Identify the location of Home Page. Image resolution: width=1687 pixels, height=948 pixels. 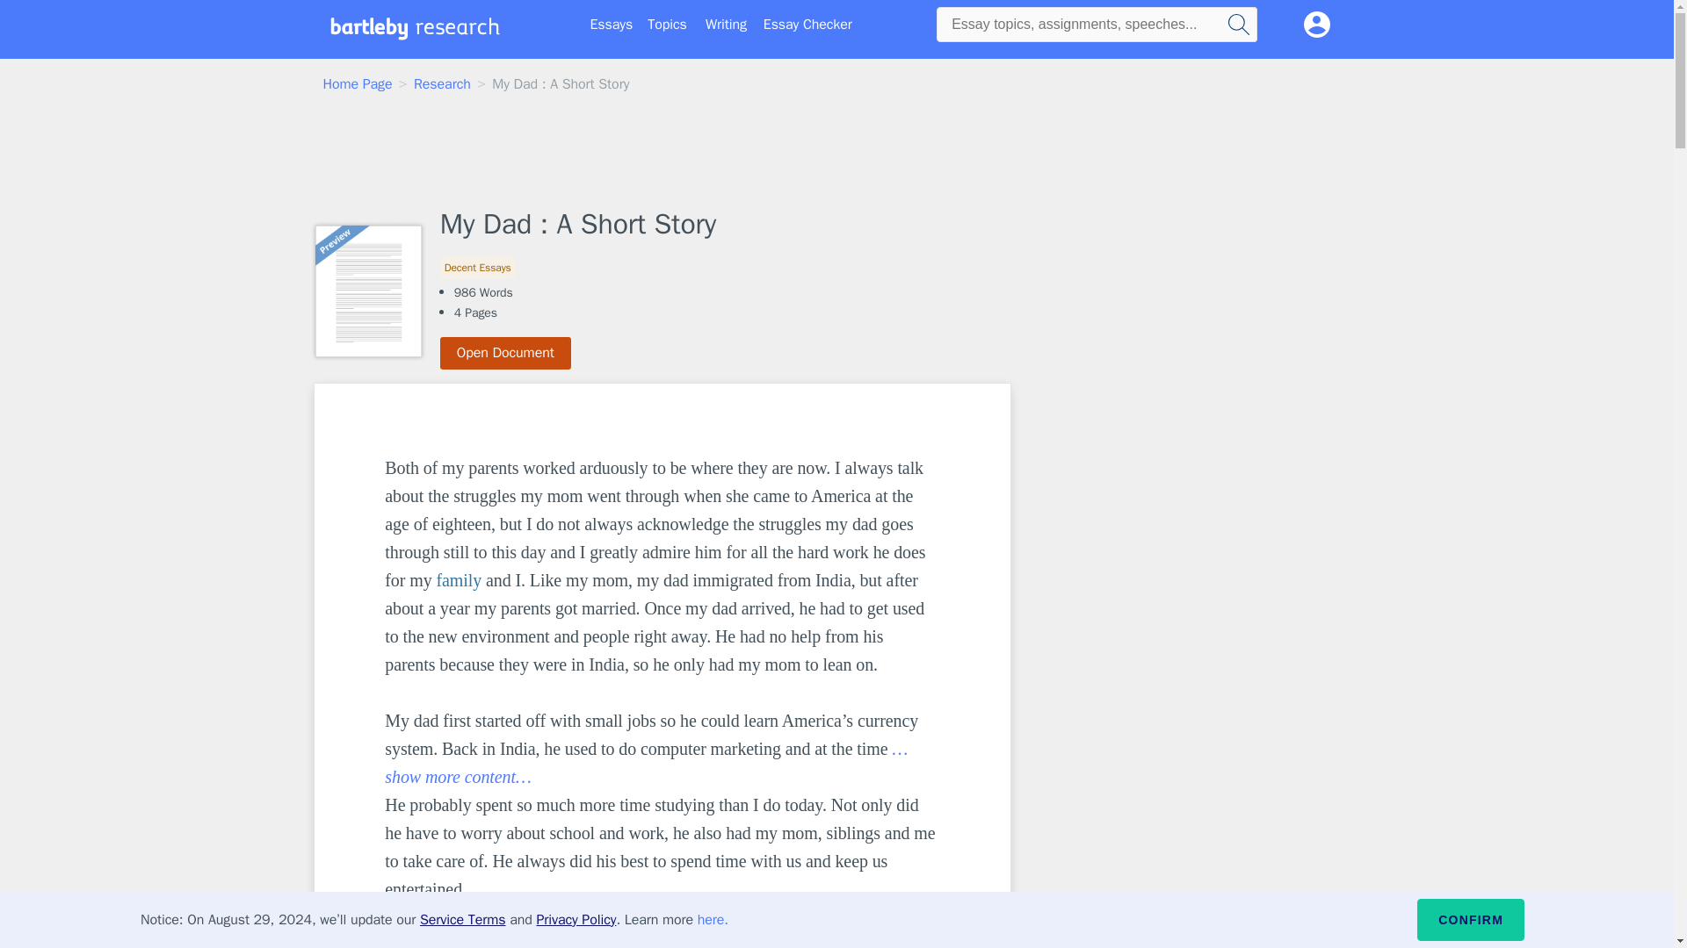
(358, 84).